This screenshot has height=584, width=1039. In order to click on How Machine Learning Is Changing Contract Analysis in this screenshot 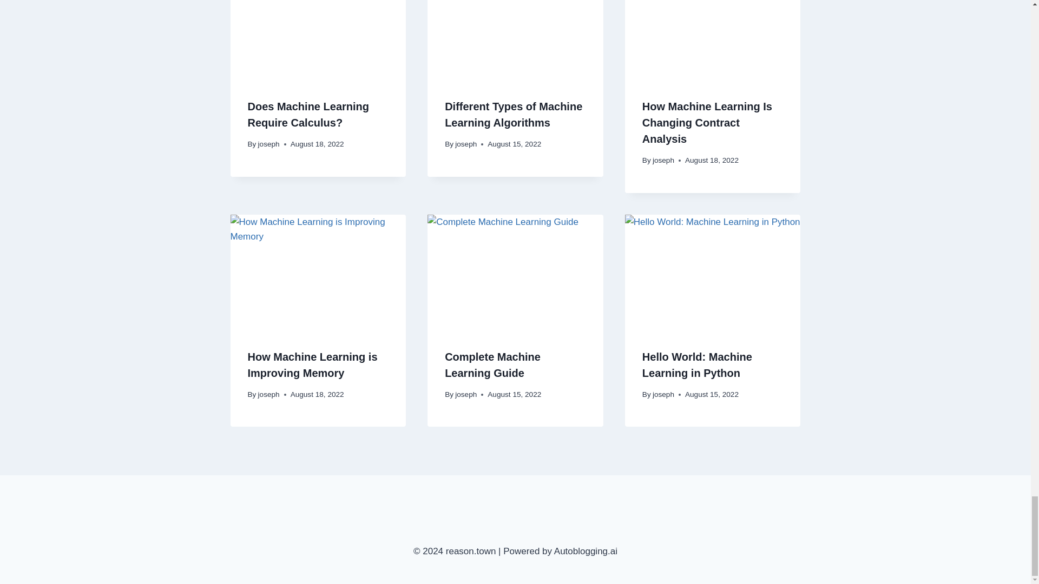, I will do `click(707, 122)`.